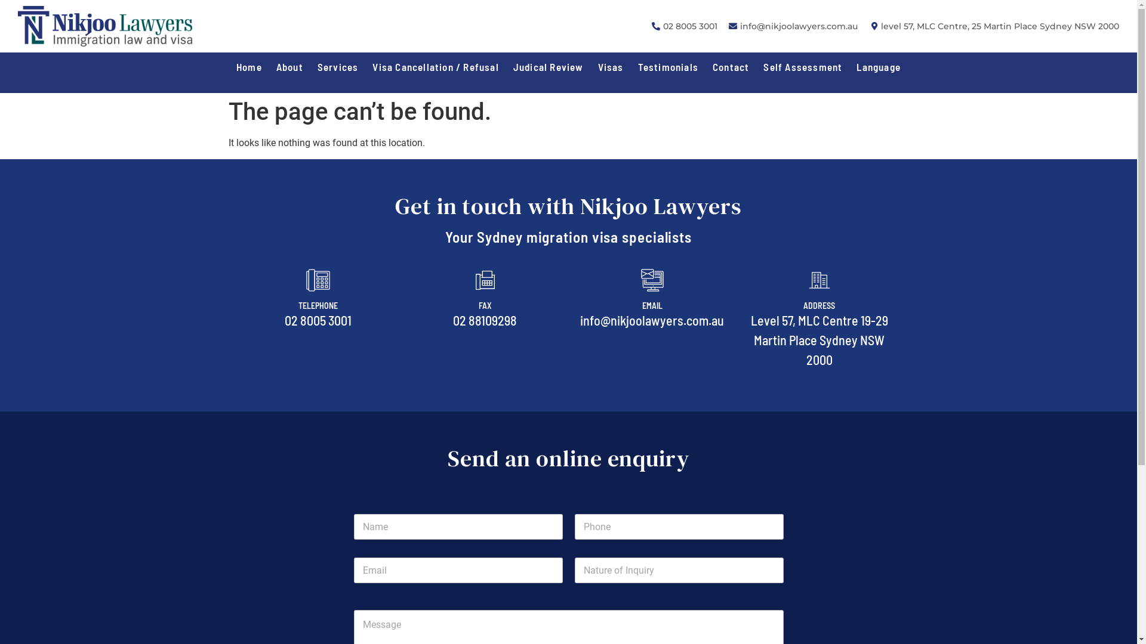  What do you see at coordinates (611, 67) in the screenshot?
I see `Visas` at bounding box center [611, 67].